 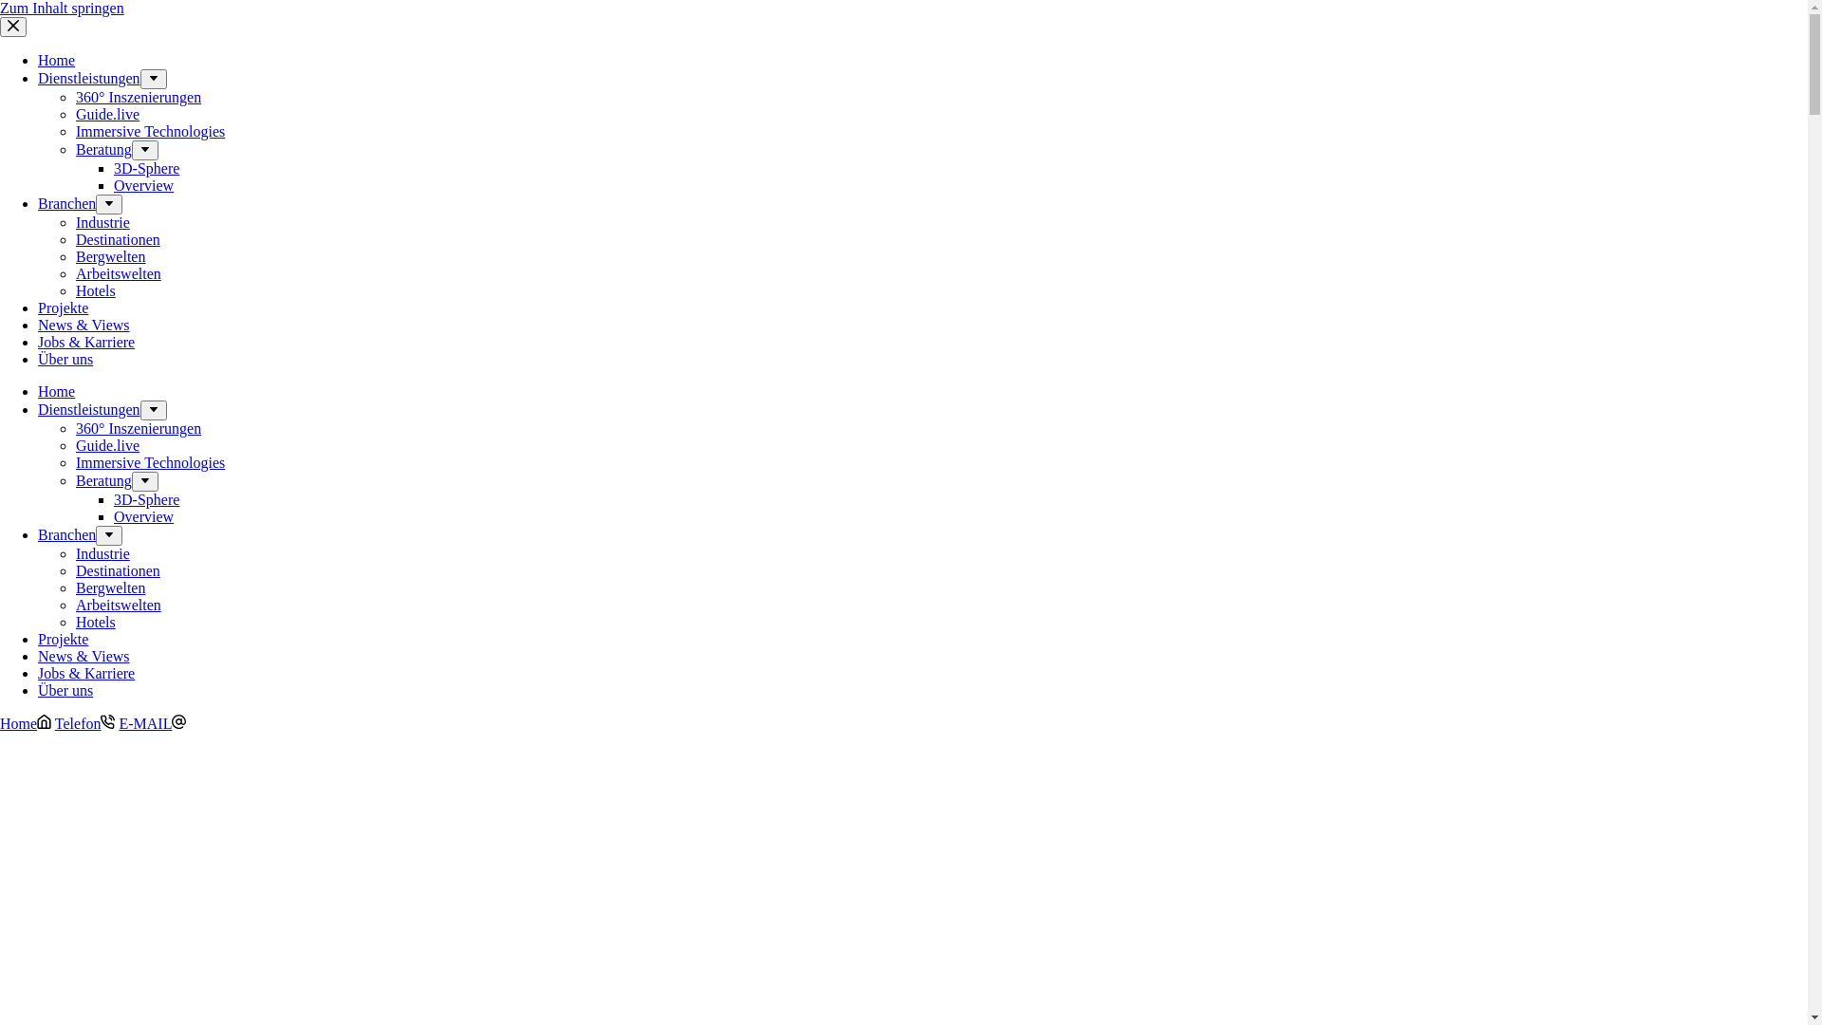 I want to click on Immersive Technologies, so click(x=150, y=131).